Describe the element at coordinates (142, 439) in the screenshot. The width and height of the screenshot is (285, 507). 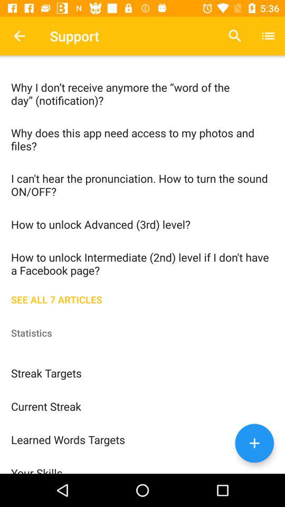
I see `open the icon above the your skills icon` at that location.